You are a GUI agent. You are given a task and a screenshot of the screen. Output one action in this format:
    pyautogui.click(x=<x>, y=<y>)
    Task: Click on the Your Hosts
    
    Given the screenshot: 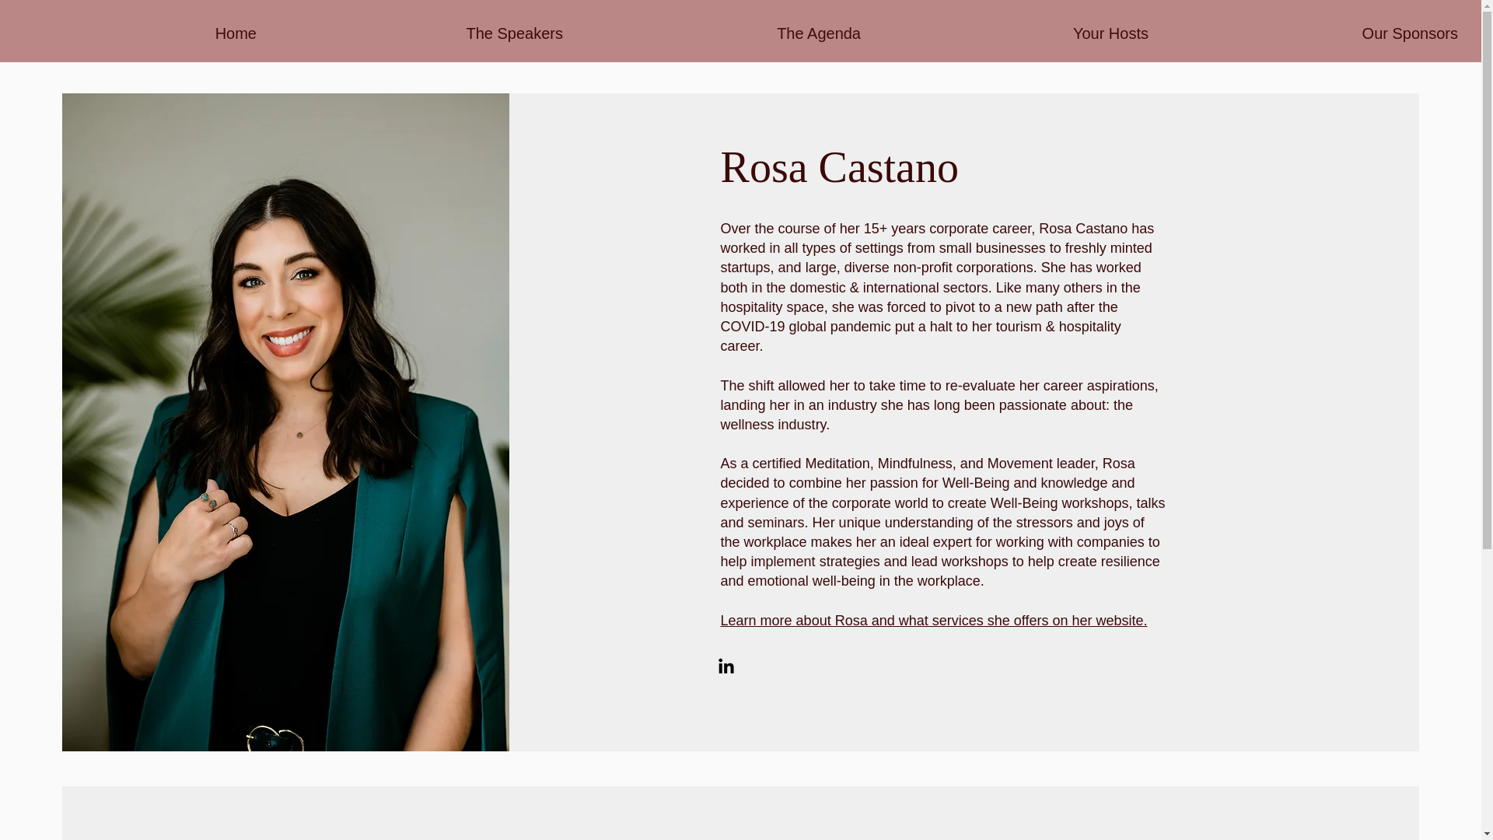 What is the action you would take?
    pyautogui.click(x=1016, y=33)
    